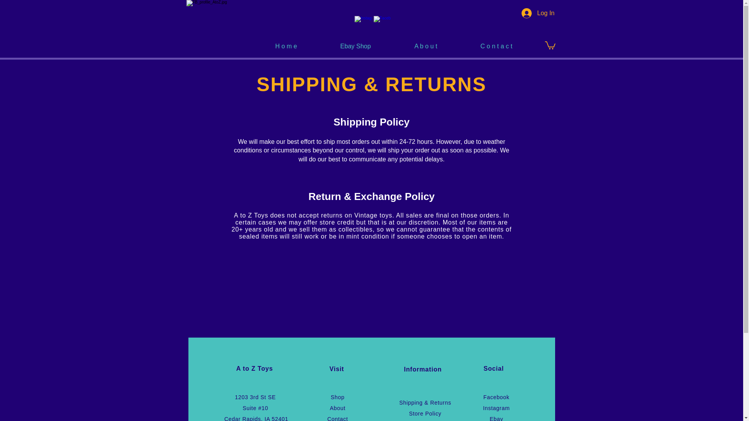 Image resolution: width=749 pixels, height=421 pixels. Describe the element at coordinates (338, 397) in the screenshot. I see `Shop` at that location.